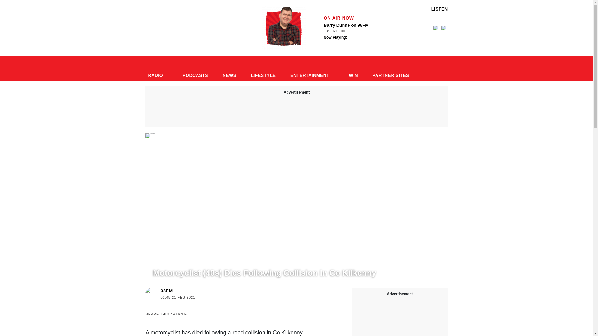 Image resolution: width=598 pixels, height=336 pixels. What do you see at coordinates (263, 69) in the screenshot?
I see `RADIO` at bounding box center [263, 69].